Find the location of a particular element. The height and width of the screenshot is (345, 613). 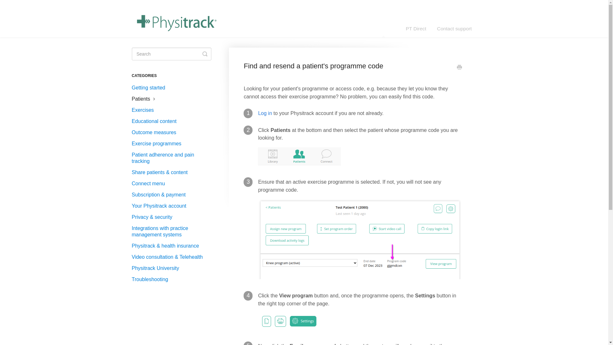

Educational content is located at coordinates (156, 121).